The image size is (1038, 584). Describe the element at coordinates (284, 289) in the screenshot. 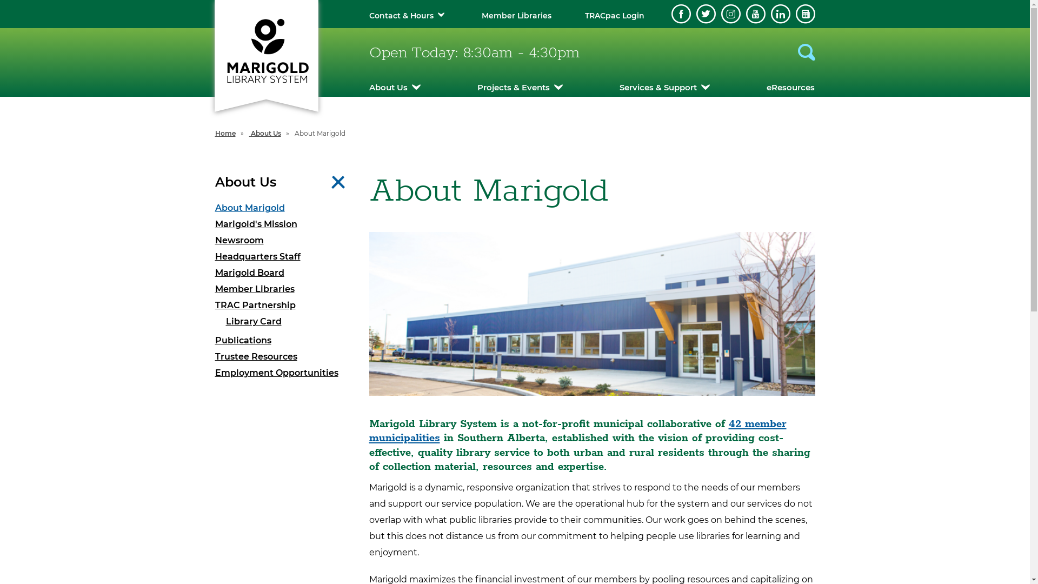

I see `Member Libraries` at that location.